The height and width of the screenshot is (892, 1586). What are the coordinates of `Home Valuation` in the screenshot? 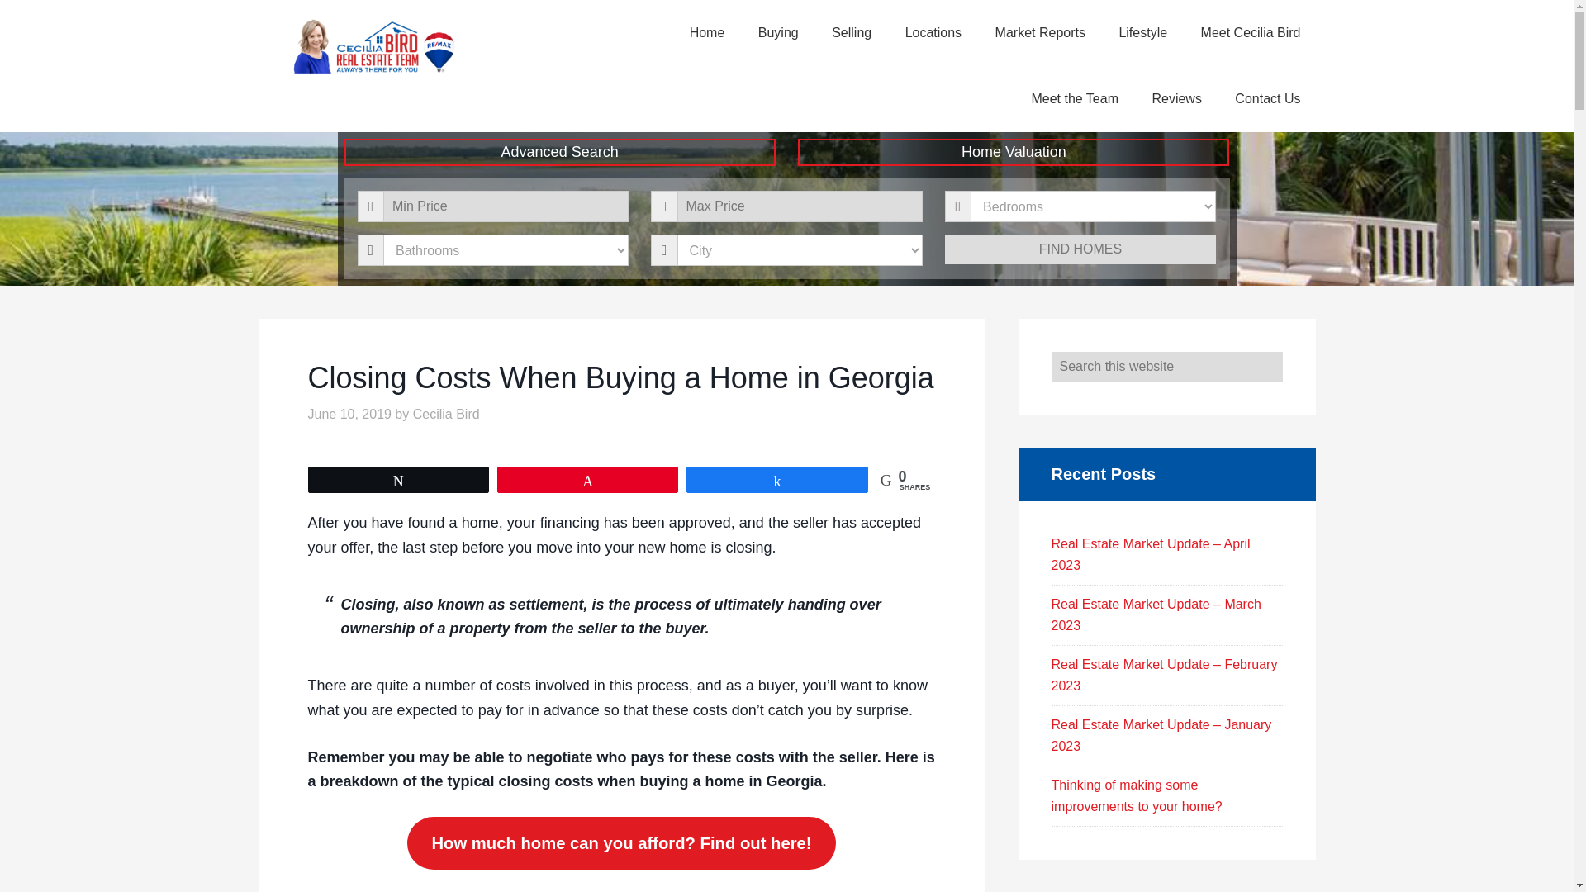 It's located at (1013, 152).